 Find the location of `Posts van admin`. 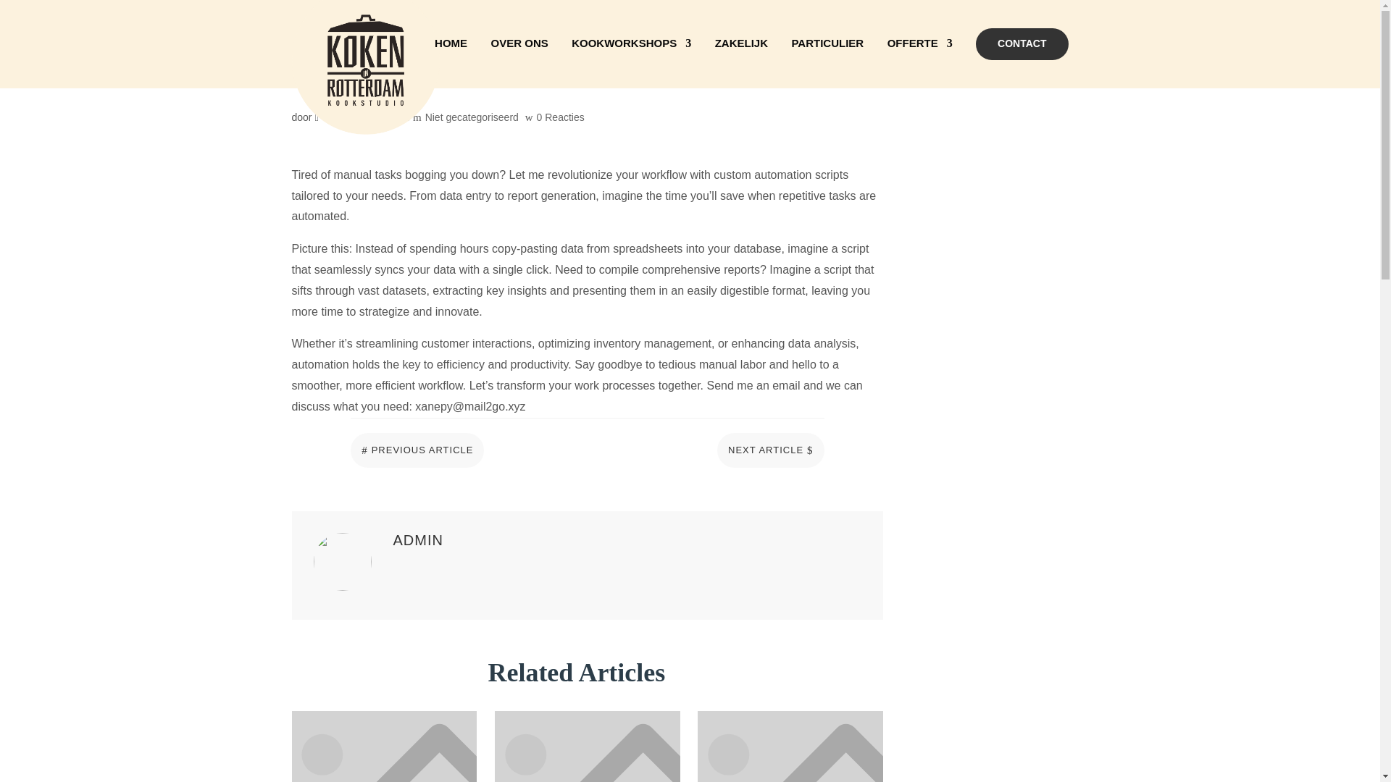

Posts van admin is located at coordinates (336, 117).